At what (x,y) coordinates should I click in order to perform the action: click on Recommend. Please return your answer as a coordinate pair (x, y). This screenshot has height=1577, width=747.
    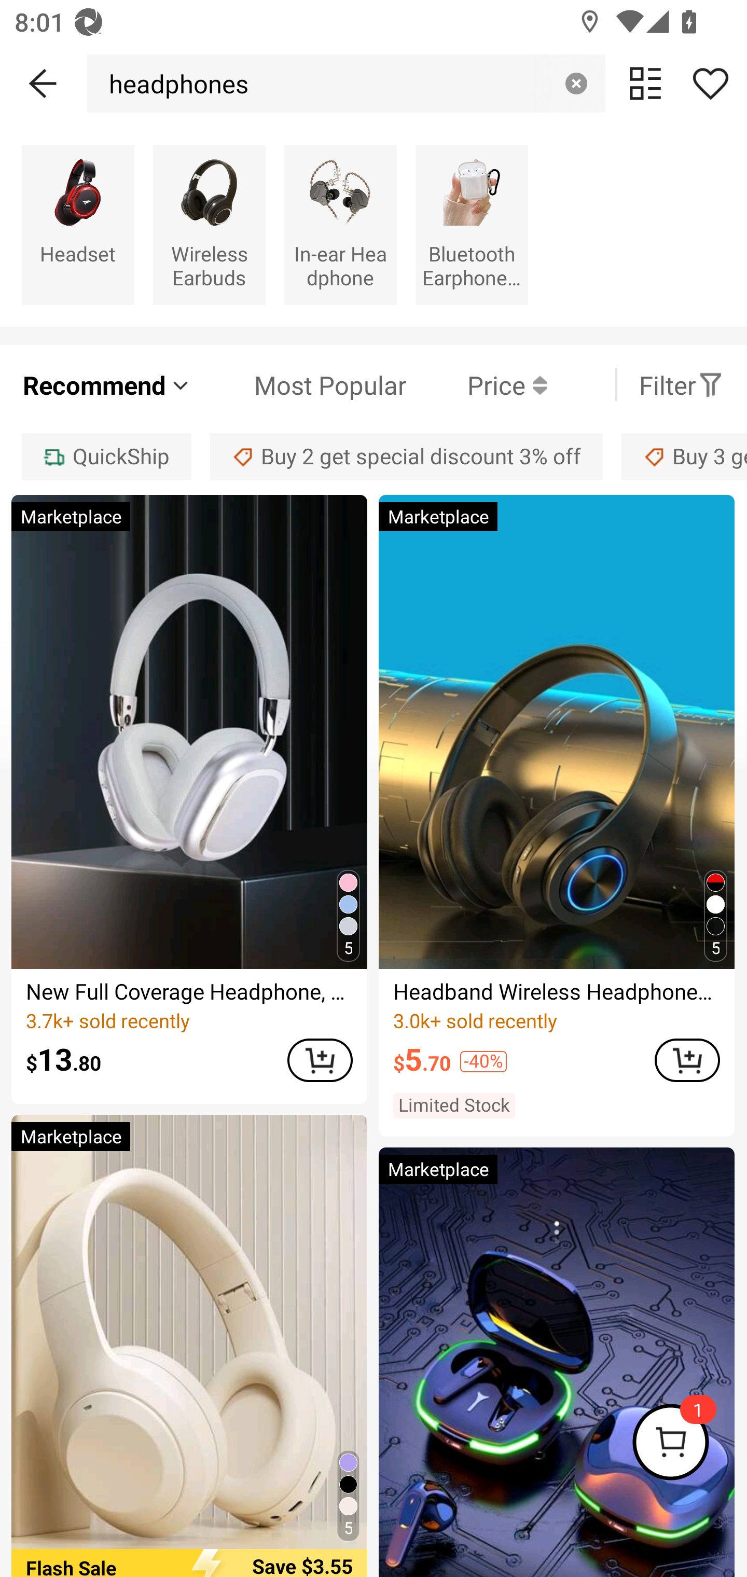
    Looking at the image, I should click on (107, 384).